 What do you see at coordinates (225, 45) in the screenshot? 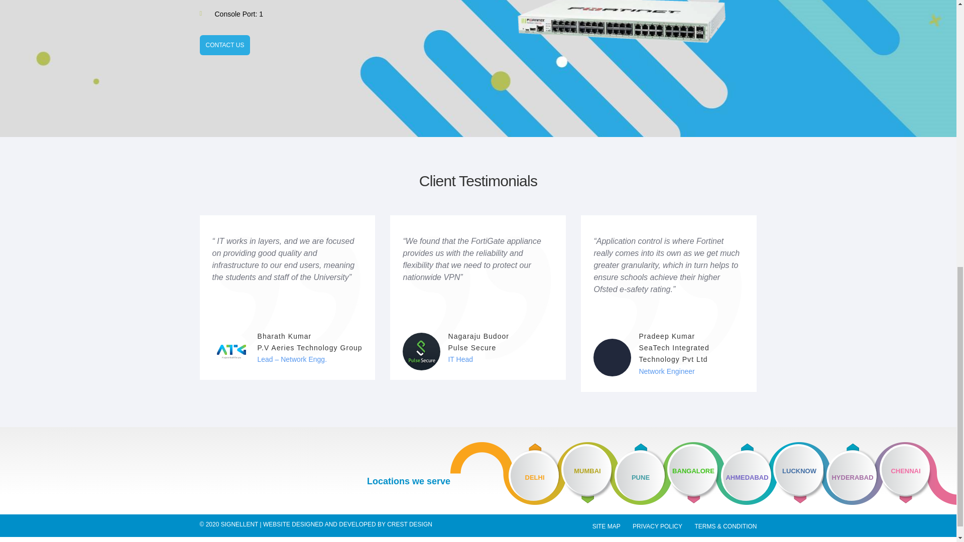
I see `CONTACT US` at bounding box center [225, 45].